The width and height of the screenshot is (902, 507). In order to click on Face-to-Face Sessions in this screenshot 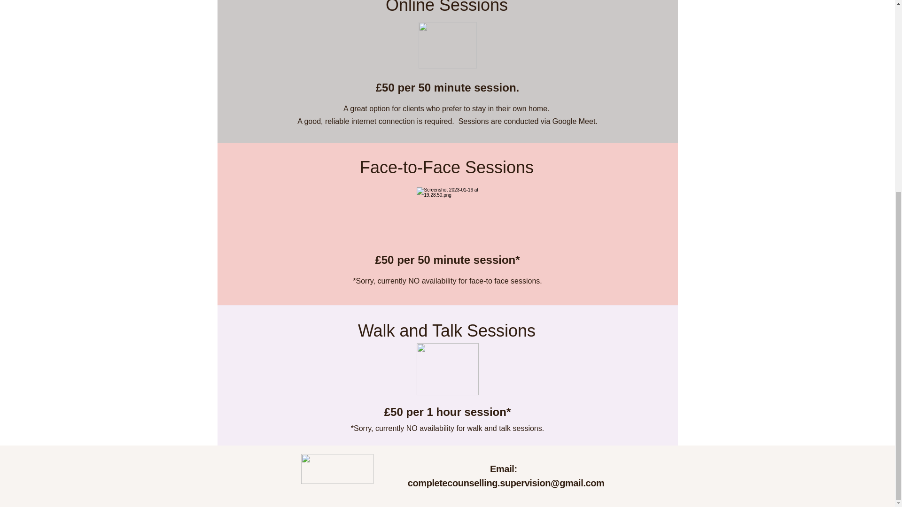, I will do `click(447, 167)`.